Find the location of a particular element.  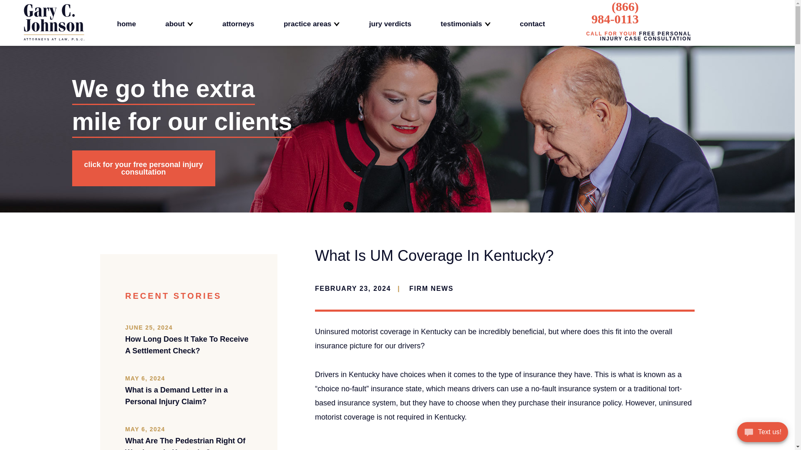

attorneys is located at coordinates (239, 23).